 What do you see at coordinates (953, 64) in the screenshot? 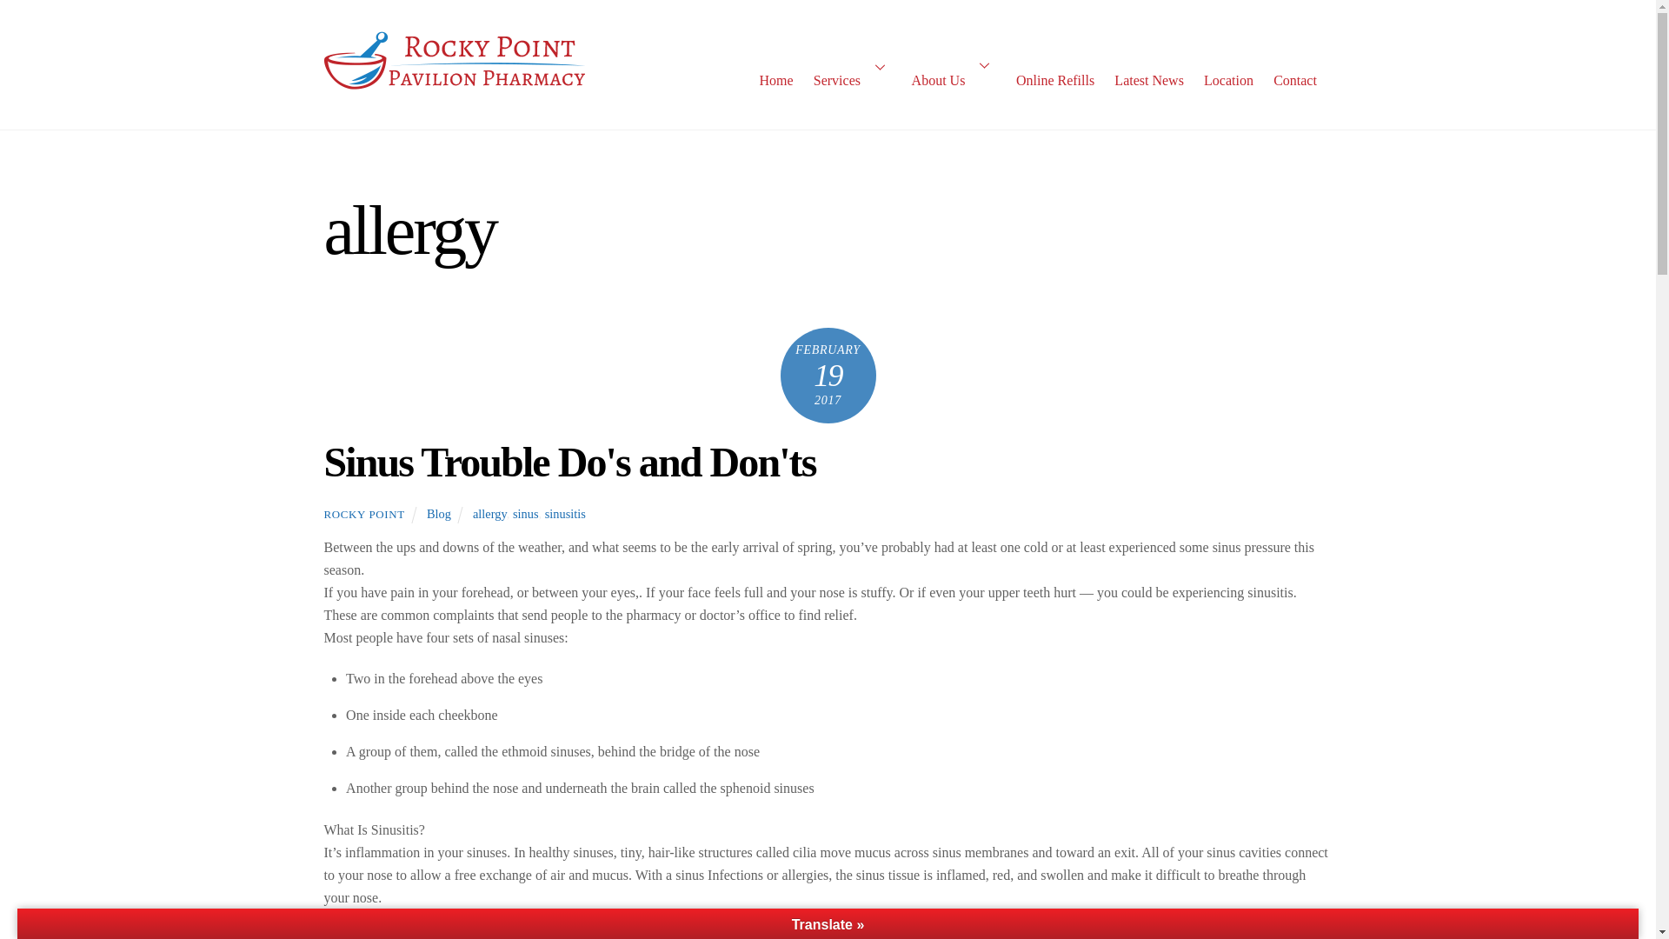
I see `About Us` at bounding box center [953, 64].